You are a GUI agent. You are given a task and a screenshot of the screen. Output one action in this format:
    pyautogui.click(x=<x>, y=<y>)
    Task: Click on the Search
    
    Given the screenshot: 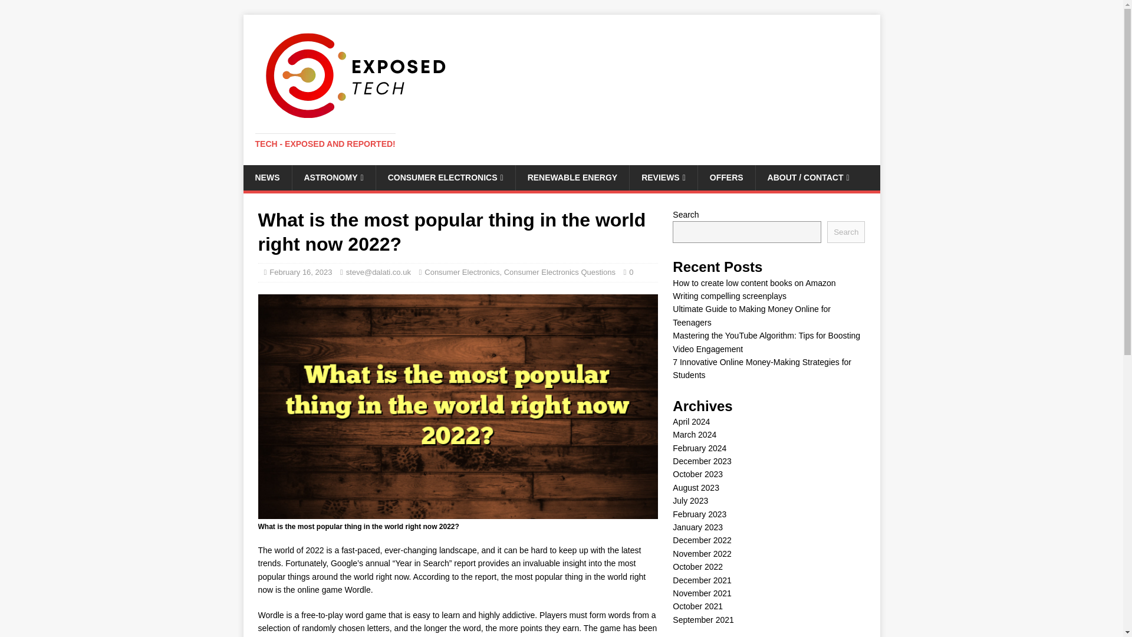 What is the action you would take?
    pyautogui.click(x=845, y=231)
    